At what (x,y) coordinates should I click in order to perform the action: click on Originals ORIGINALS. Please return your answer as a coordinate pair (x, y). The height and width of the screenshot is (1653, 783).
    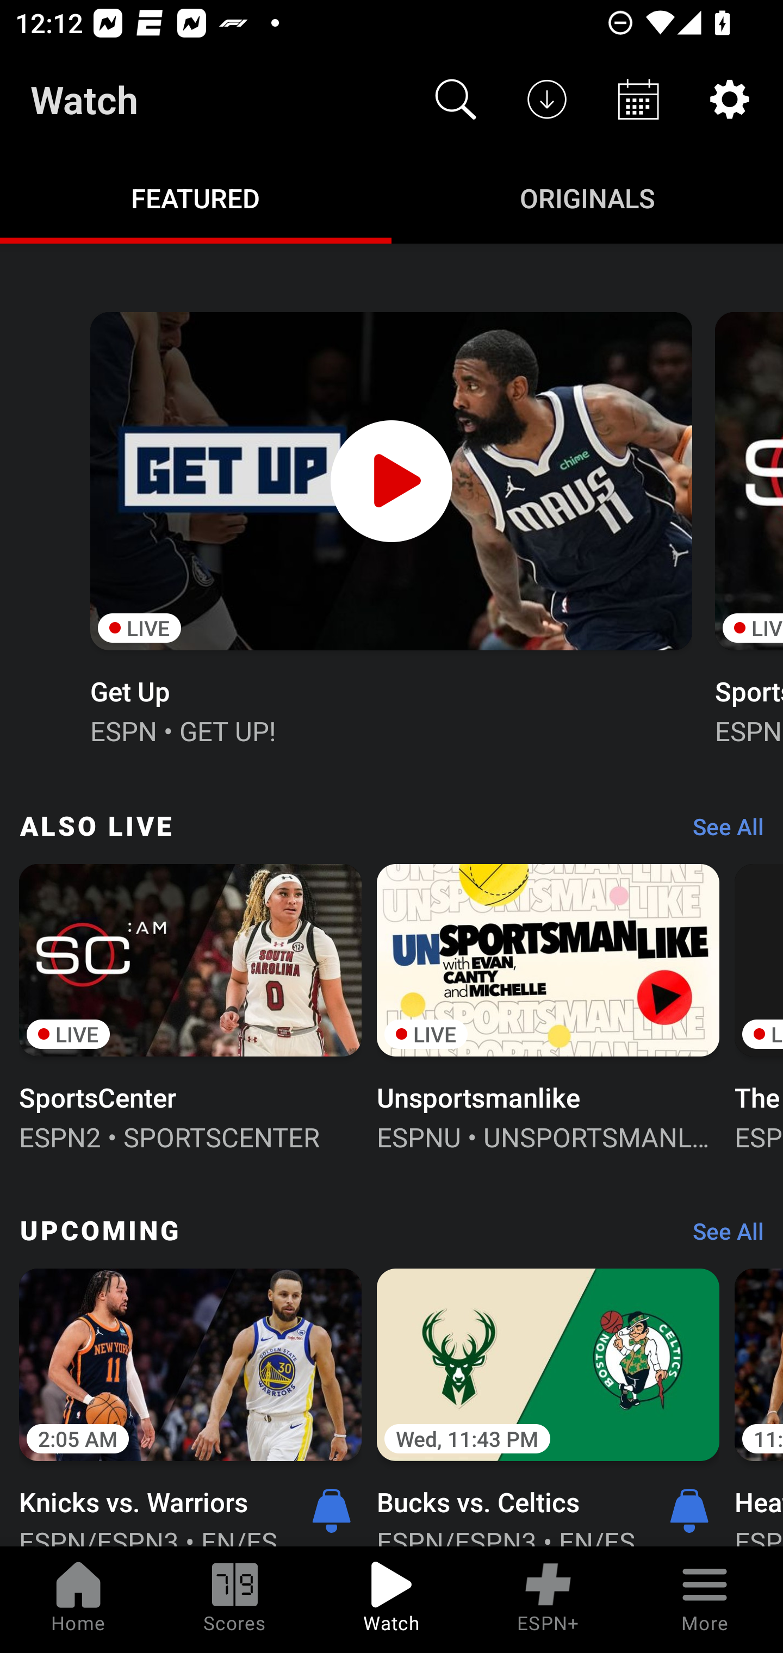
    Looking at the image, I should click on (587, 197).